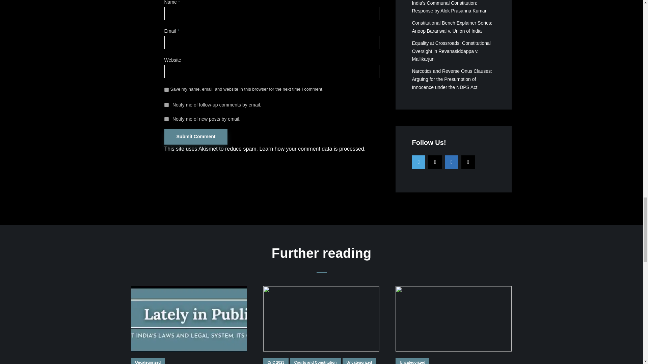  I want to click on Linkedin, so click(451, 162).